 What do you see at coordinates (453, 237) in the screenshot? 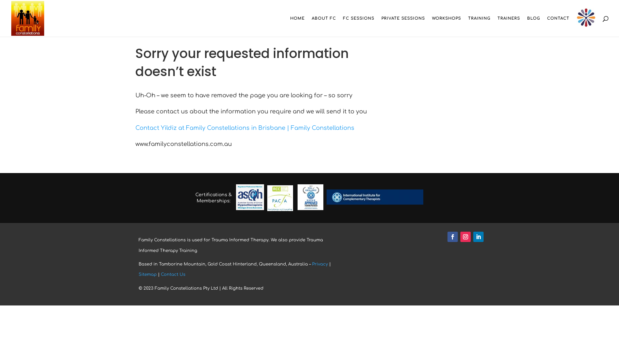
I see `Follow on Facebook` at bounding box center [453, 237].